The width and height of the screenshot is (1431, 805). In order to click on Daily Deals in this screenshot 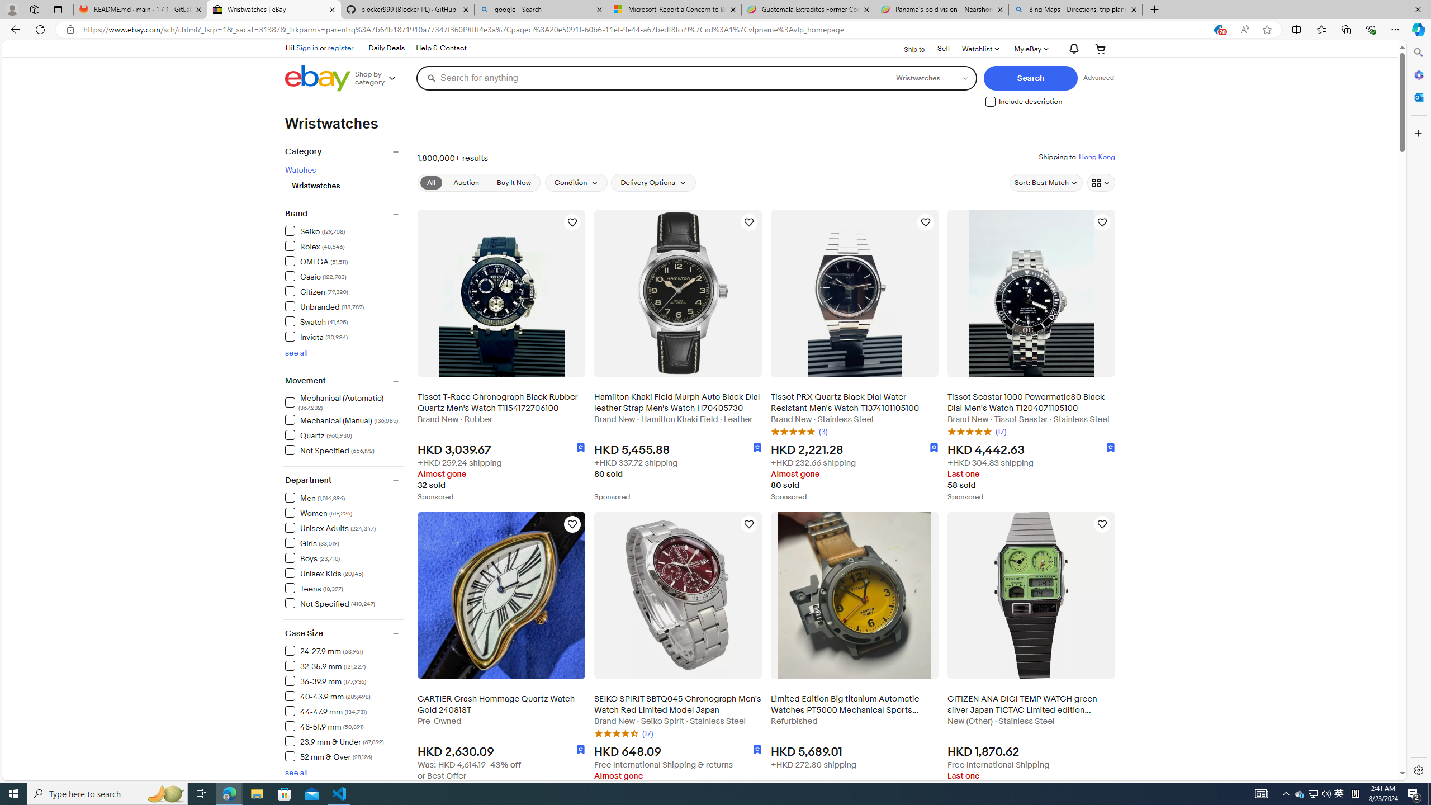, I will do `click(386, 48)`.